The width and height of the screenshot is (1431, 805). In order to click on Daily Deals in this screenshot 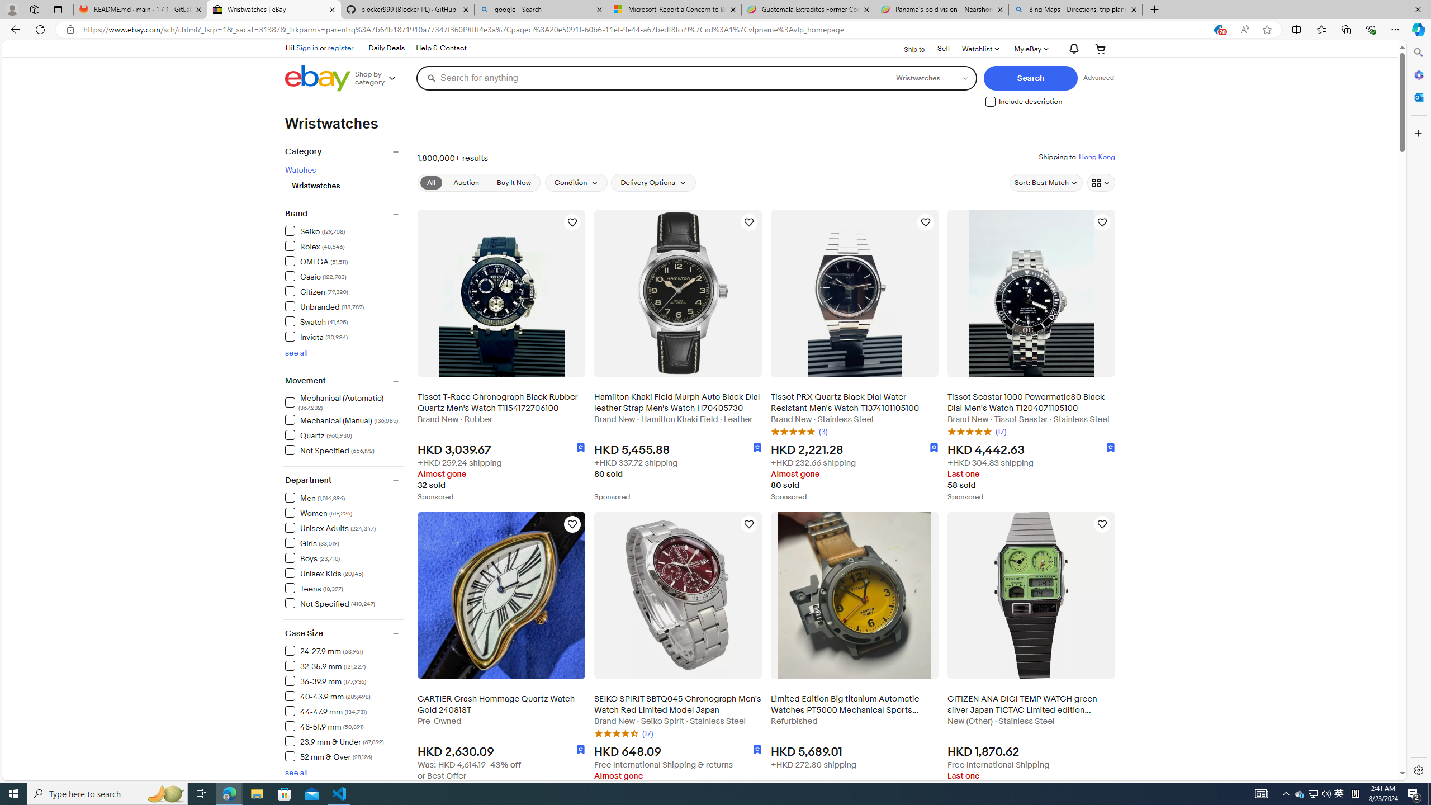, I will do `click(386, 48)`.